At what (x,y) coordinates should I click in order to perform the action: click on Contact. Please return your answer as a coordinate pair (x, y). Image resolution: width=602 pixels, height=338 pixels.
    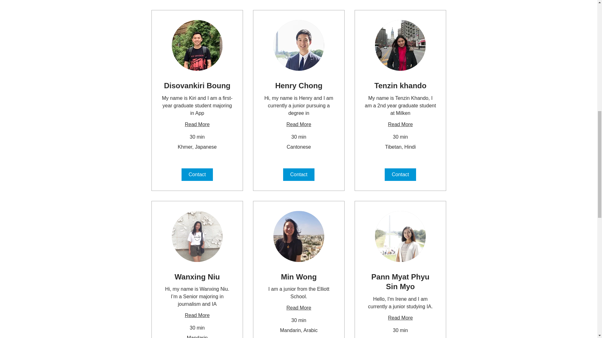
    Looking at the image, I should click on (400, 174).